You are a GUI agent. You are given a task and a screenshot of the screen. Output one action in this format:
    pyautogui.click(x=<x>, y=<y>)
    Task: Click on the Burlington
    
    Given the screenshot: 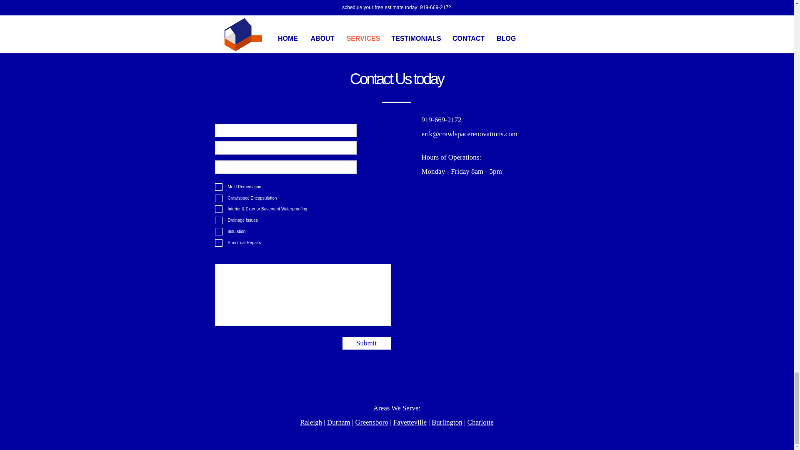 What is the action you would take?
    pyautogui.click(x=447, y=422)
    